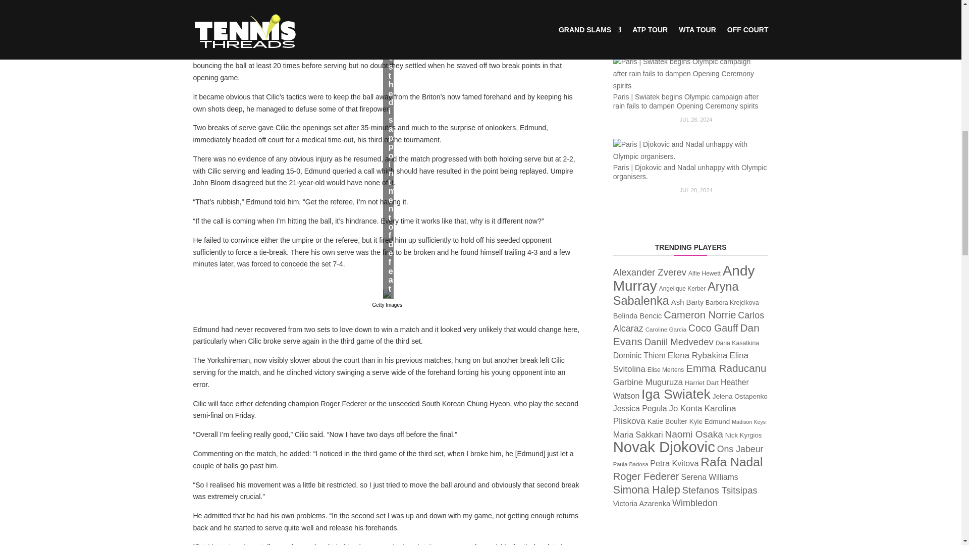  I want to click on Ash Barty, so click(687, 302).